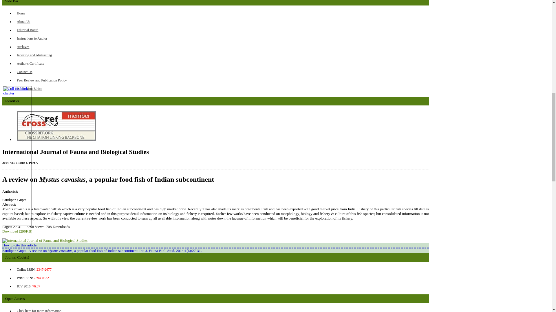 The height and width of the screenshot is (312, 556). What do you see at coordinates (42, 80) in the screenshot?
I see `Peer Review and Publication Policy` at bounding box center [42, 80].